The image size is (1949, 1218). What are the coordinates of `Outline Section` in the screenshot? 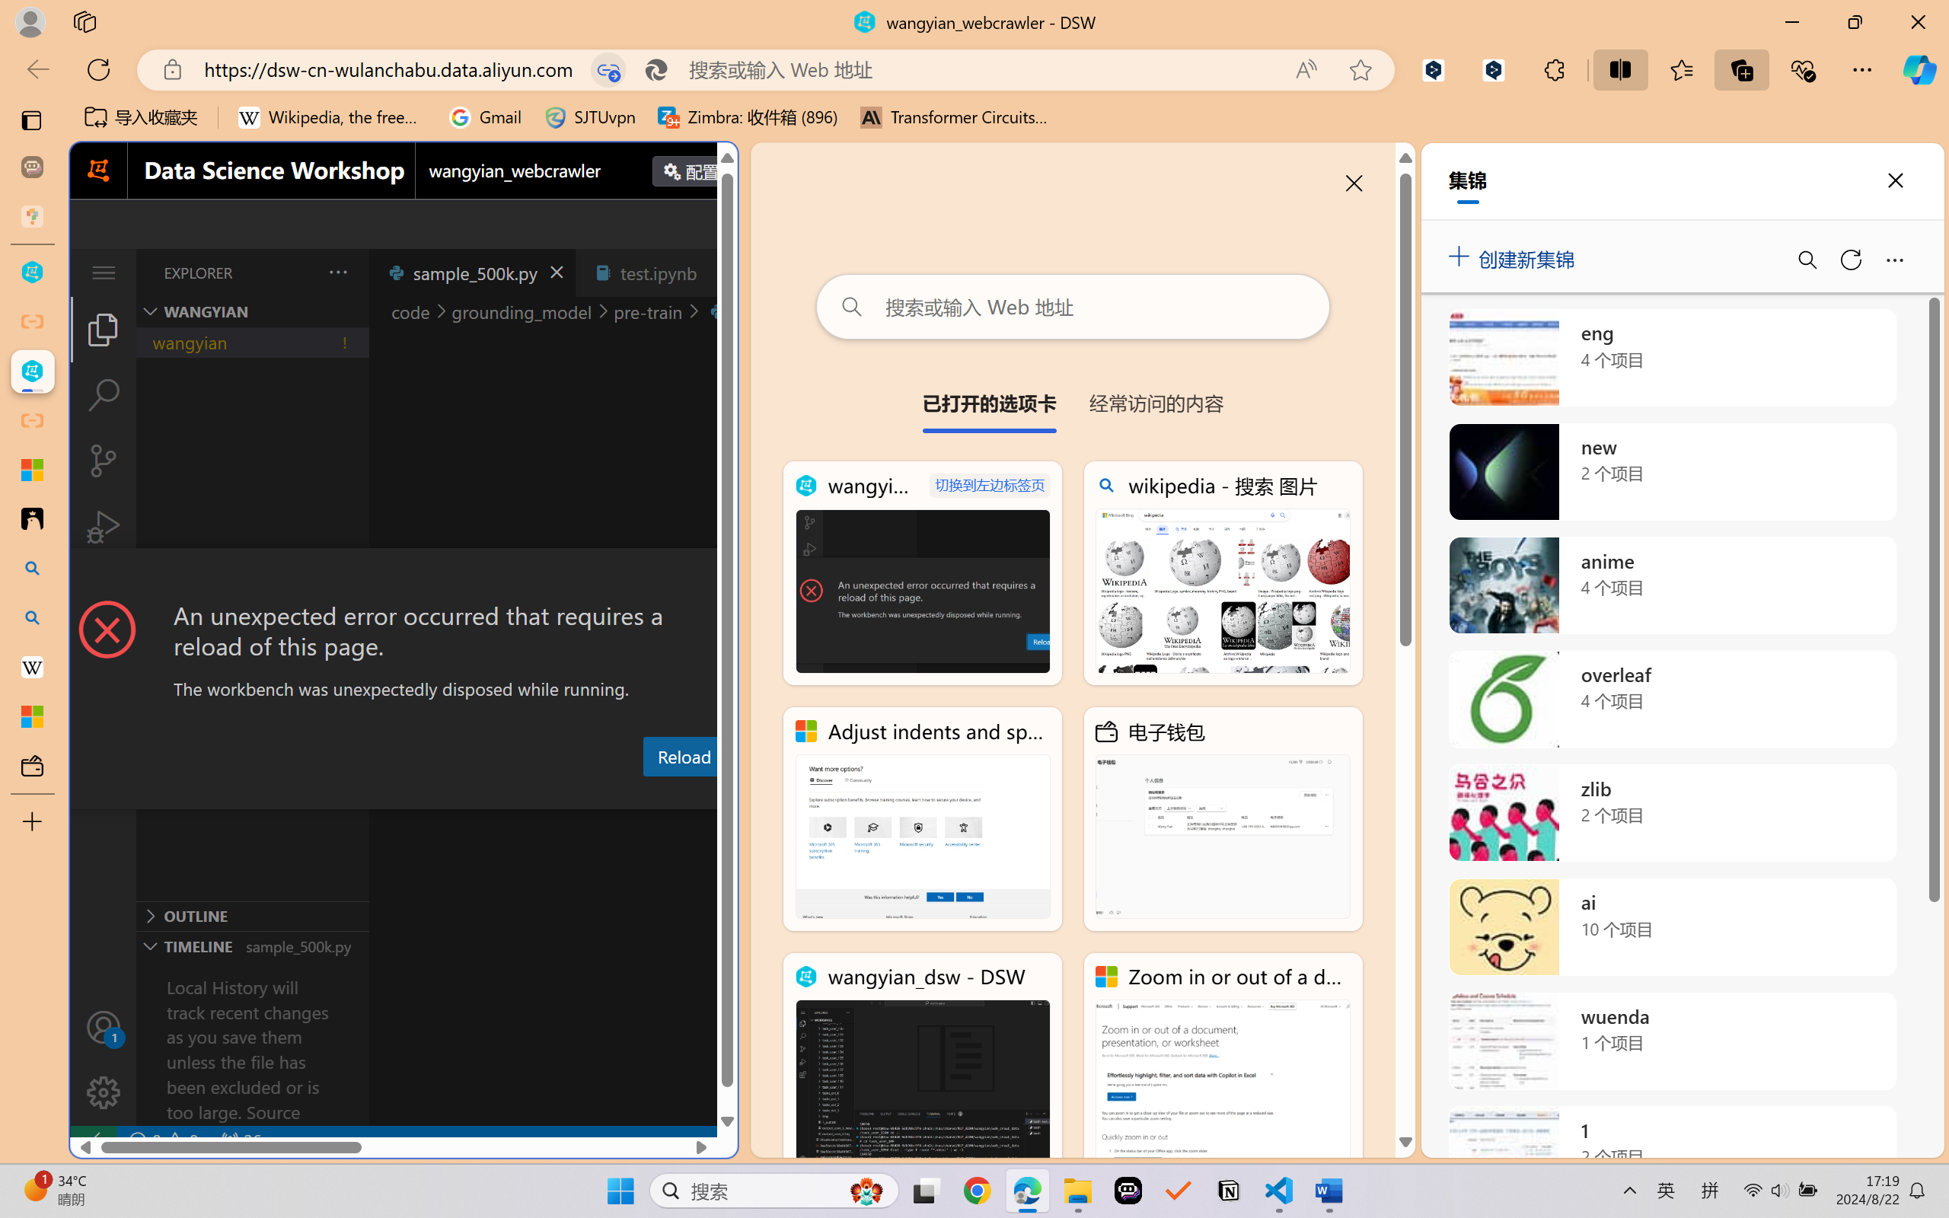 It's located at (252, 915).